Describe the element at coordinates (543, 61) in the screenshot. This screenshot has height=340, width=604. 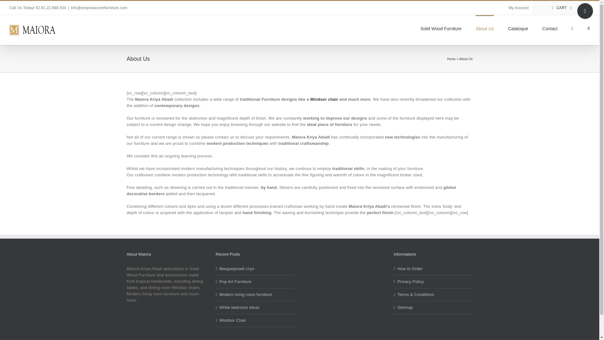
I see `Log In` at that location.